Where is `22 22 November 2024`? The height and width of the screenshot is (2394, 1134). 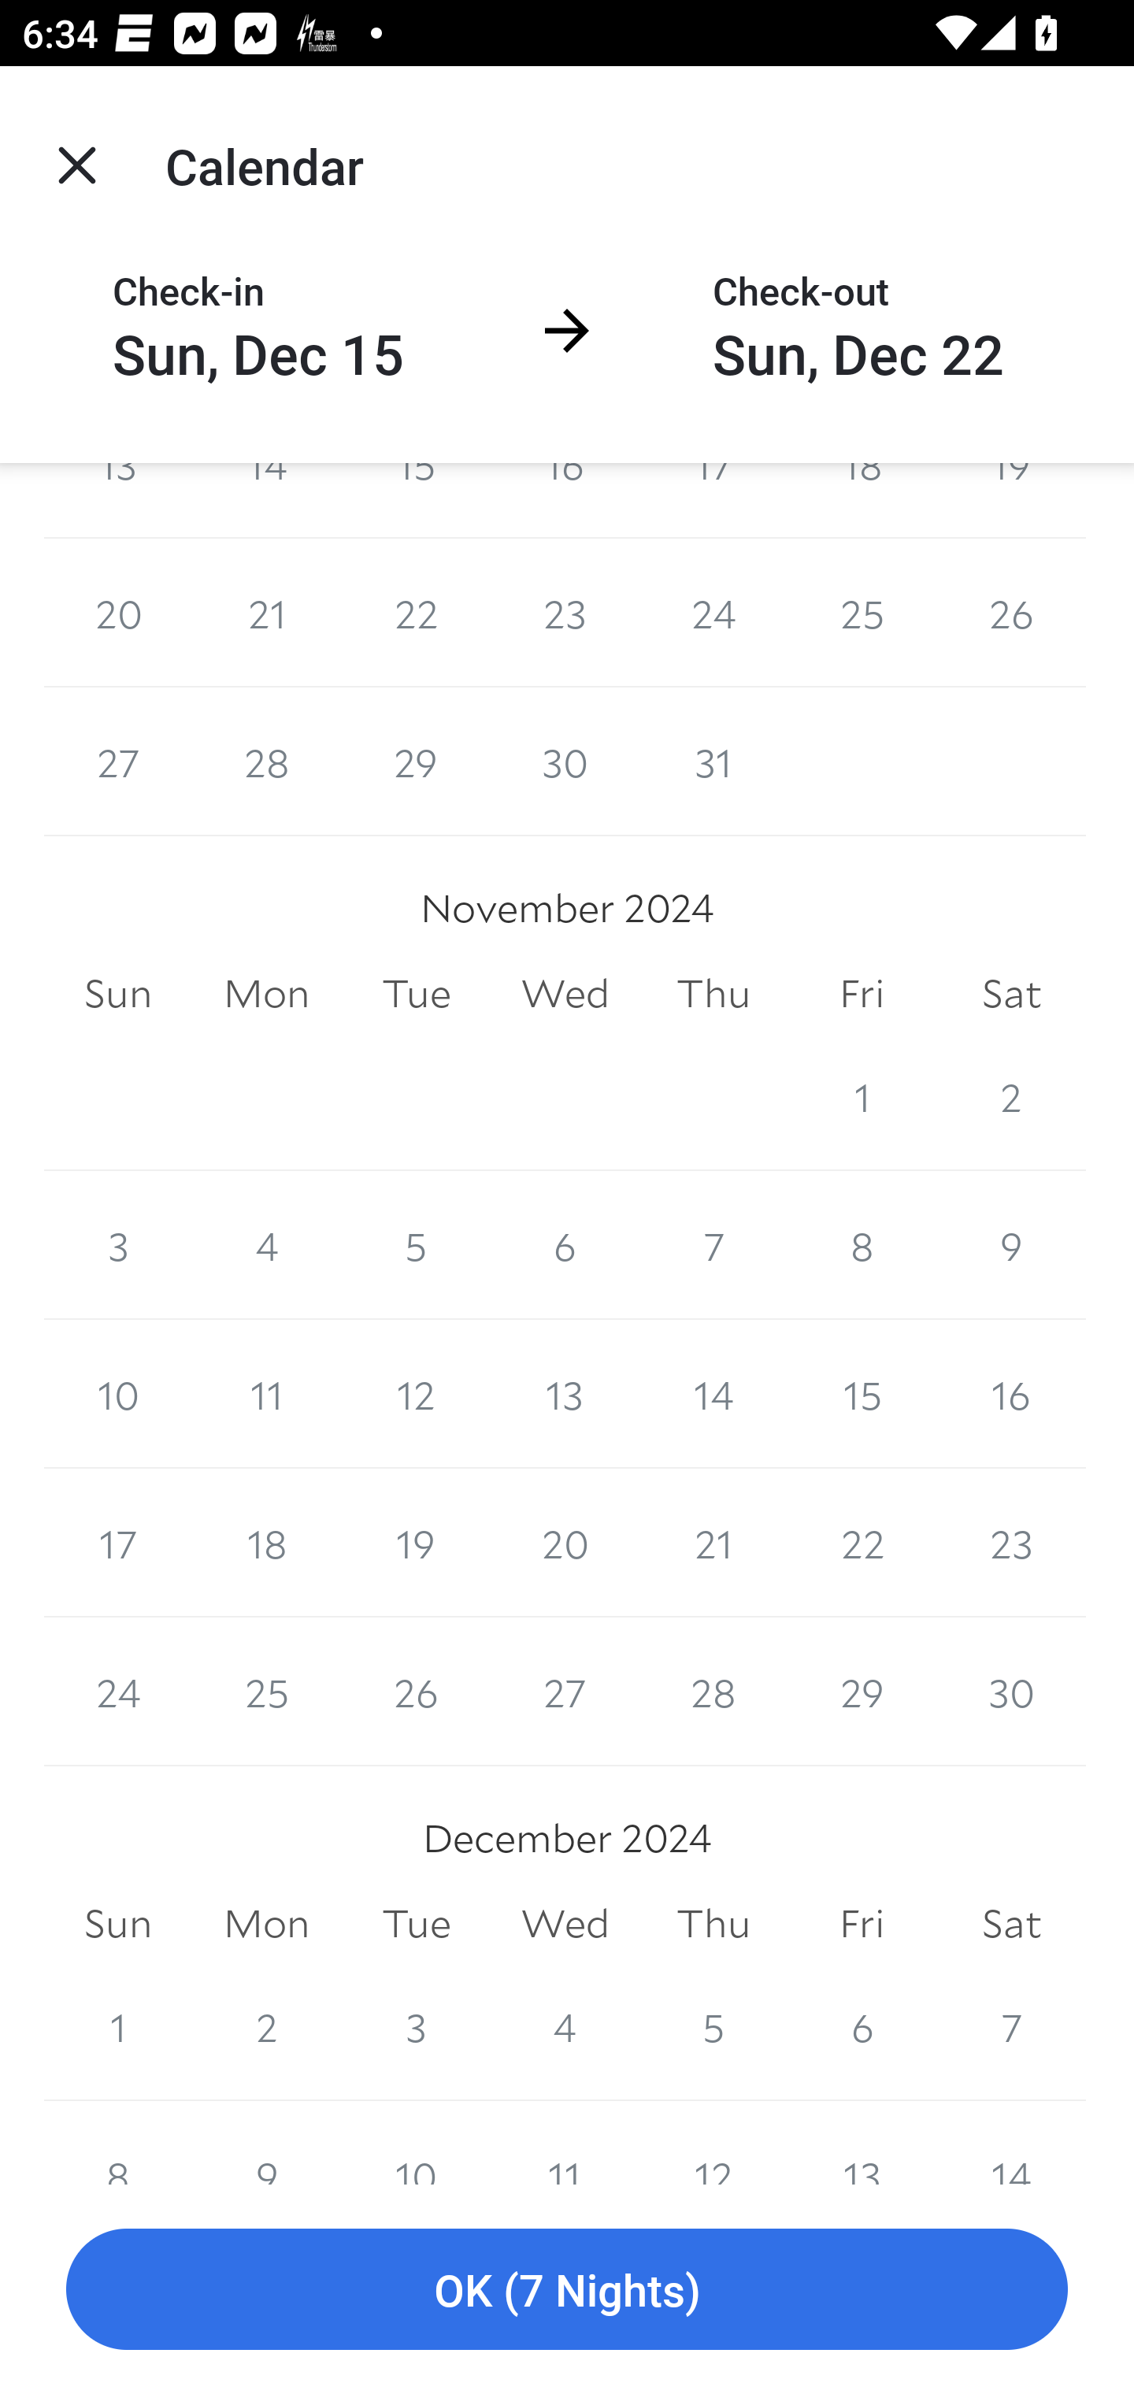
22 22 November 2024 is located at coordinates (862, 1543).